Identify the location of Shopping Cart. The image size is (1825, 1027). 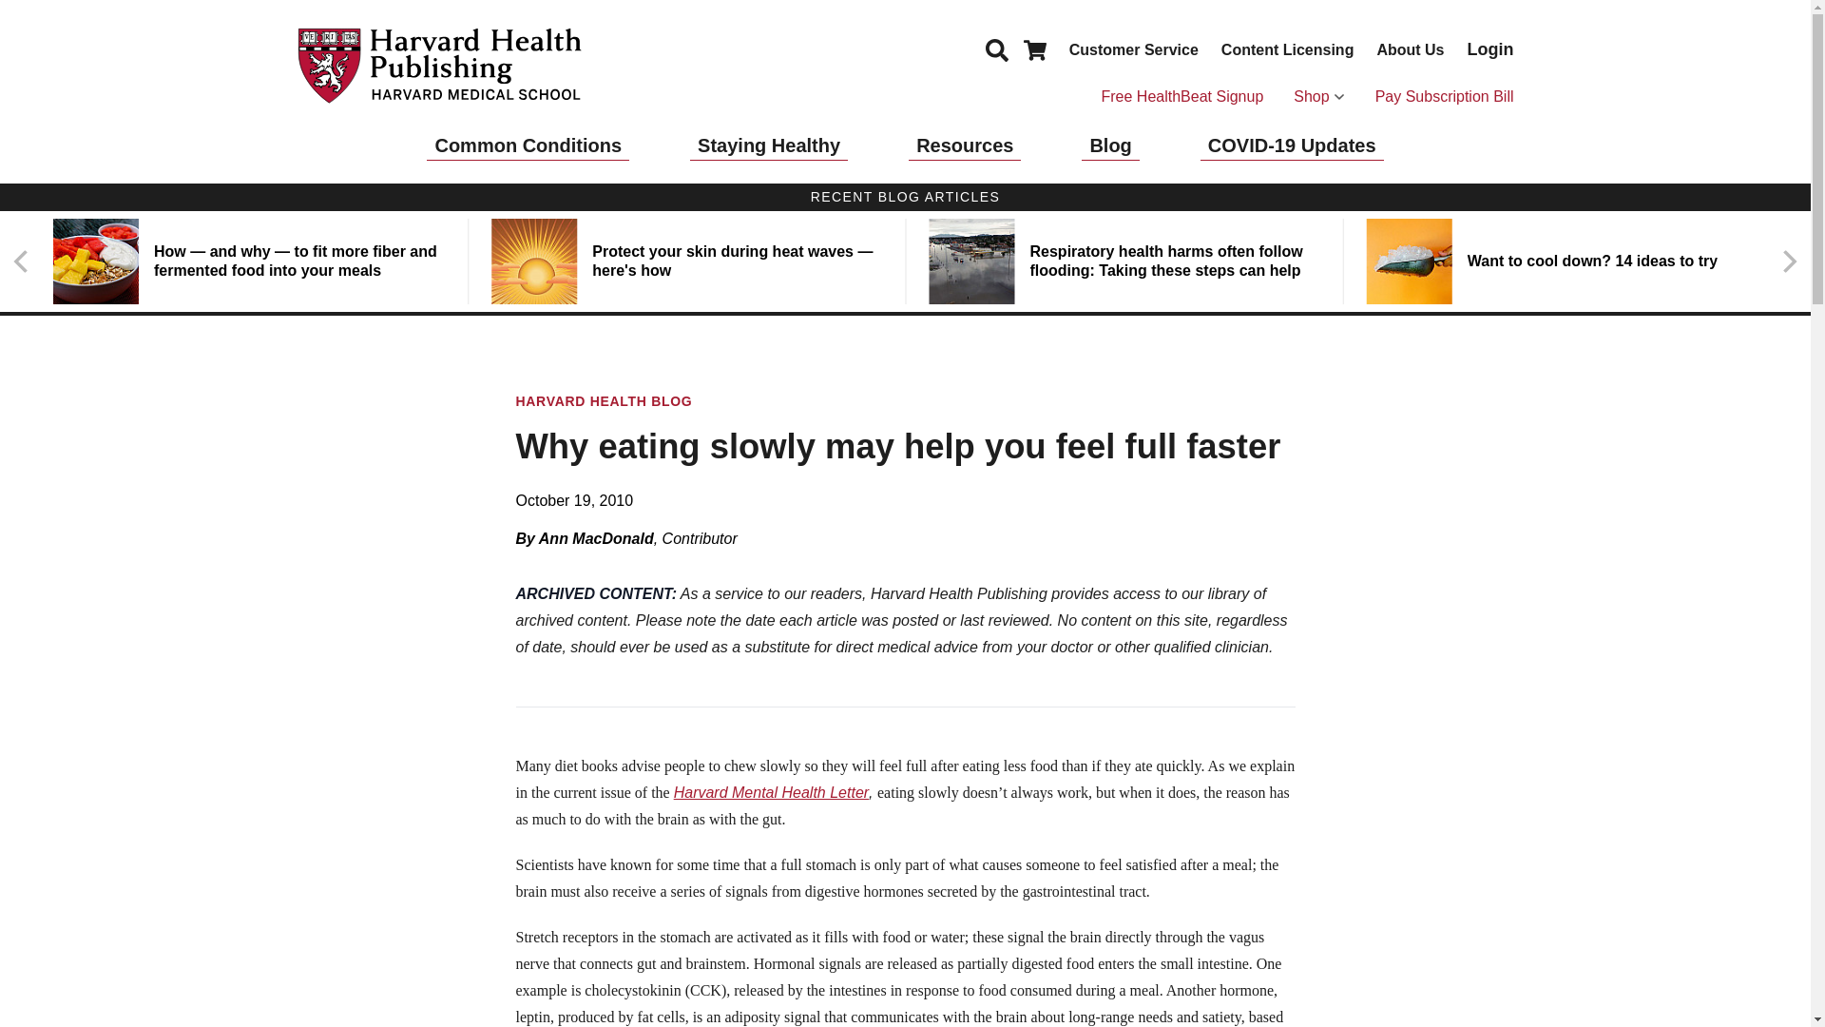
(1034, 48).